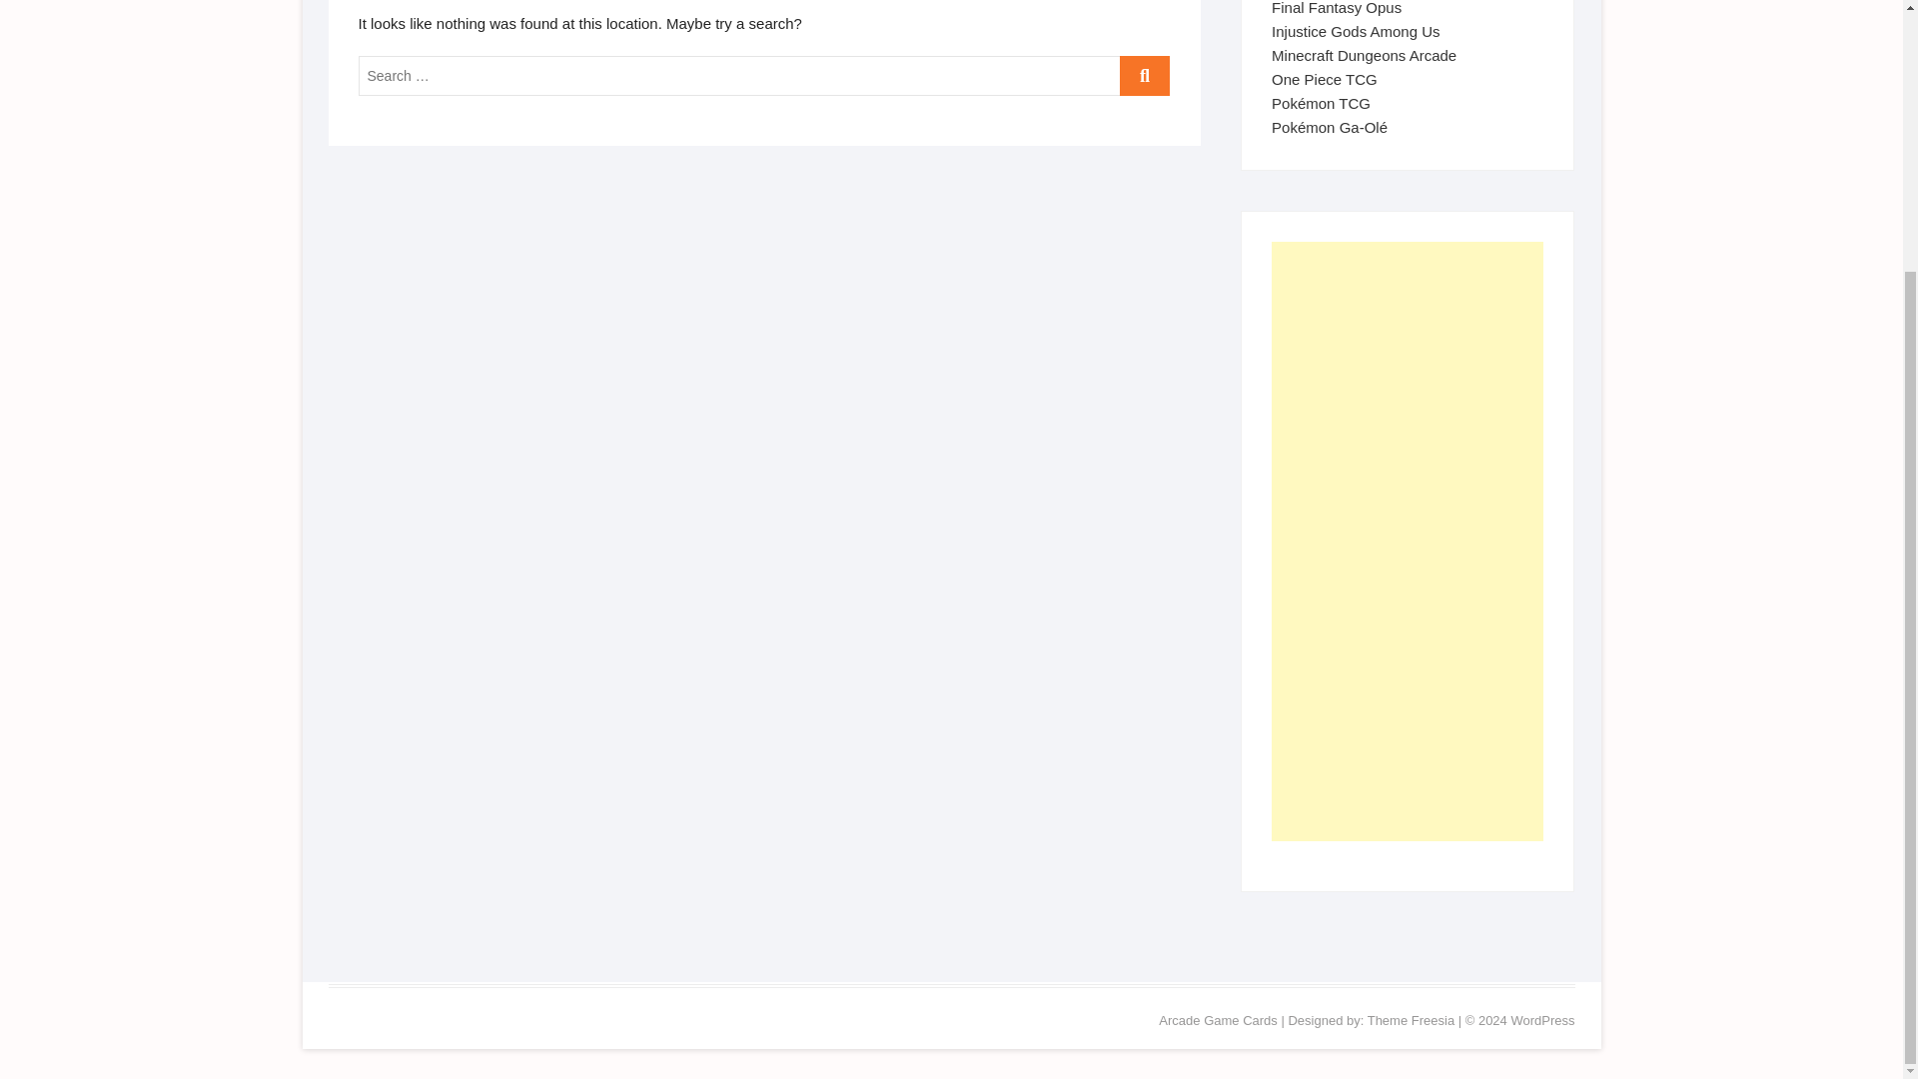 The image size is (1918, 1079). What do you see at coordinates (1355, 30) in the screenshot?
I see `Injustice Gods Among Us` at bounding box center [1355, 30].